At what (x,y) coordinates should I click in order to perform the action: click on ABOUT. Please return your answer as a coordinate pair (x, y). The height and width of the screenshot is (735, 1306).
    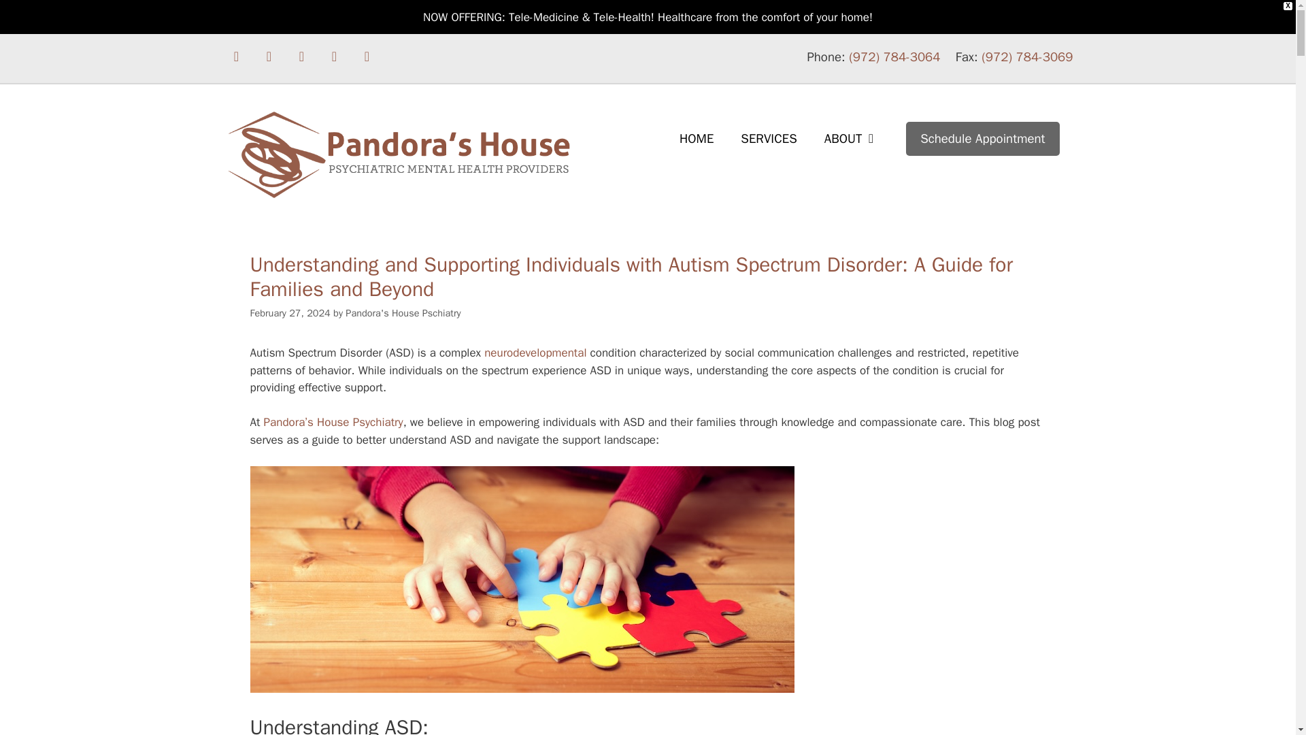
    Looking at the image, I should click on (852, 139).